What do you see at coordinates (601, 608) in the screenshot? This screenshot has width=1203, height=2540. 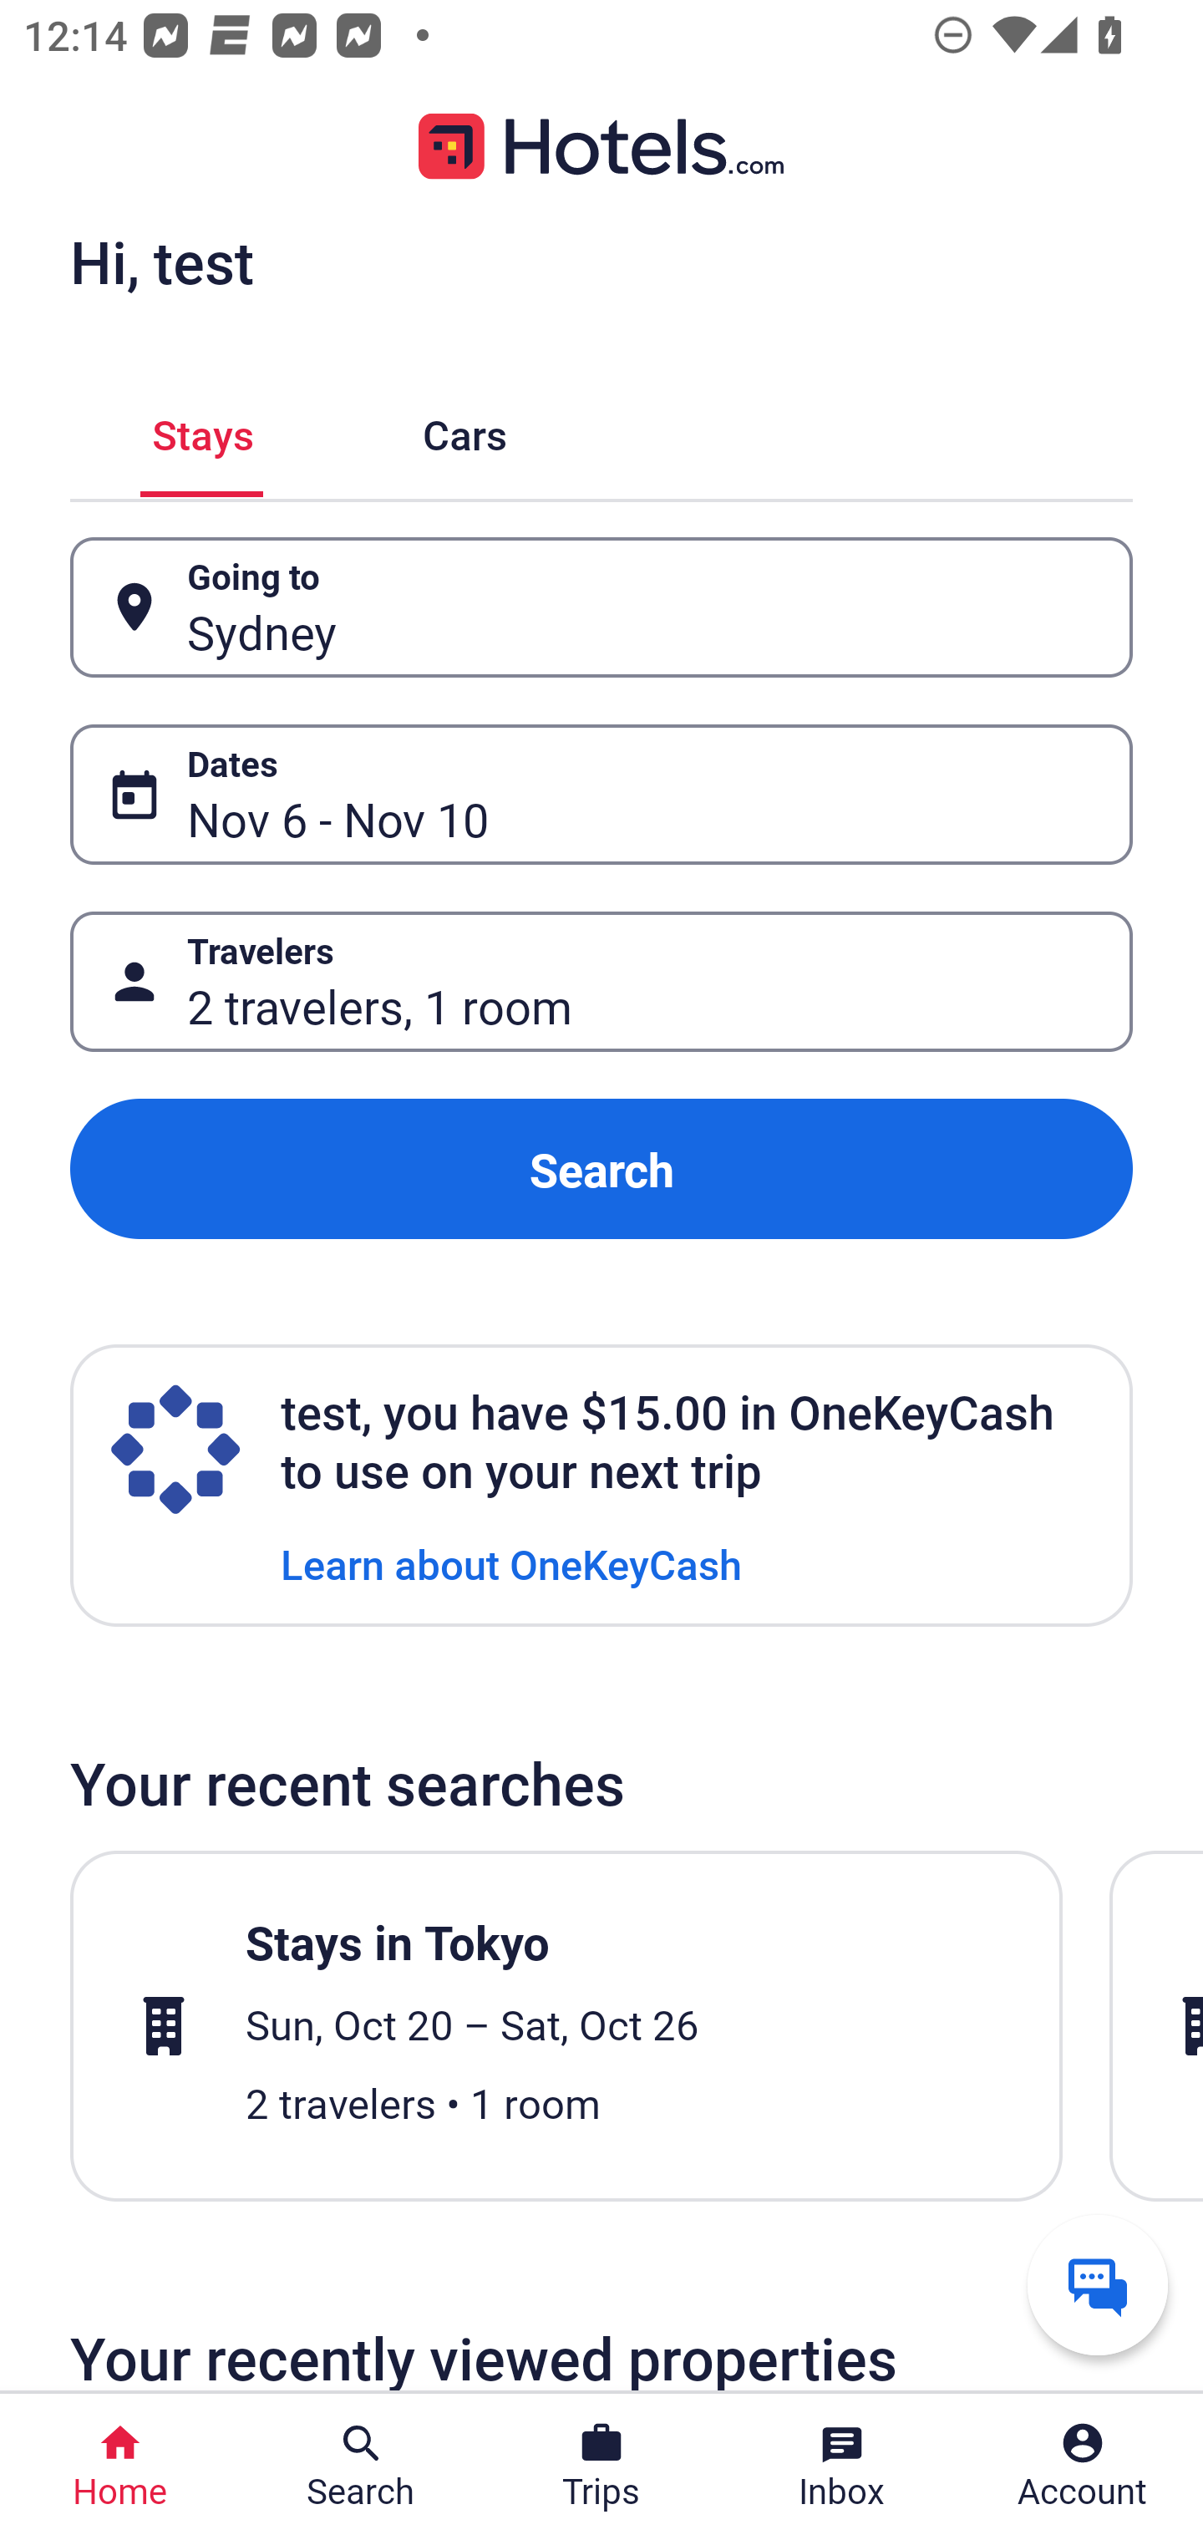 I see `Going to Button Sydney` at bounding box center [601, 608].